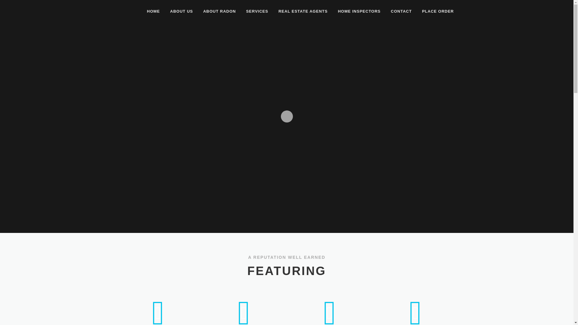 This screenshot has width=578, height=325. Describe the element at coordinates (401, 11) in the screenshot. I see `CONTACT` at that location.